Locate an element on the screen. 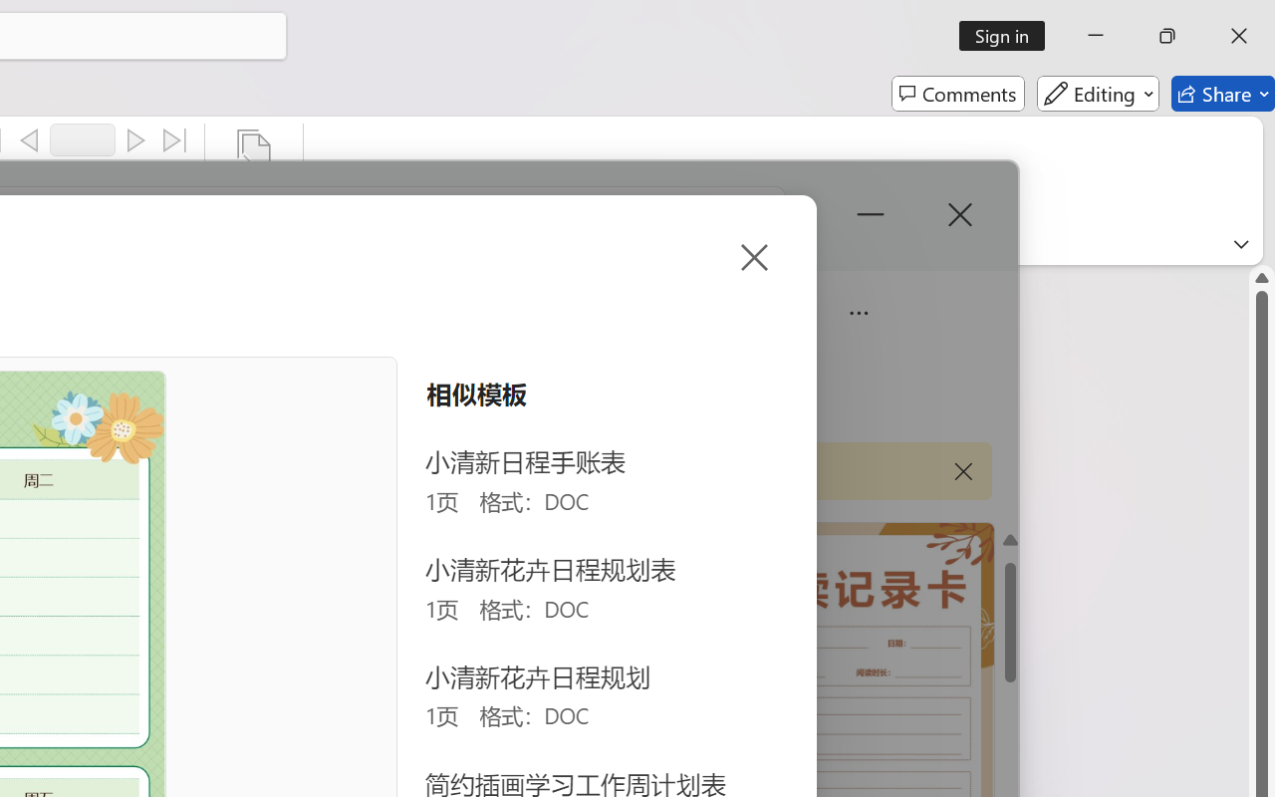 Image resolution: width=1275 pixels, height=797 pixels. Next is located at coordinates (135, 140).